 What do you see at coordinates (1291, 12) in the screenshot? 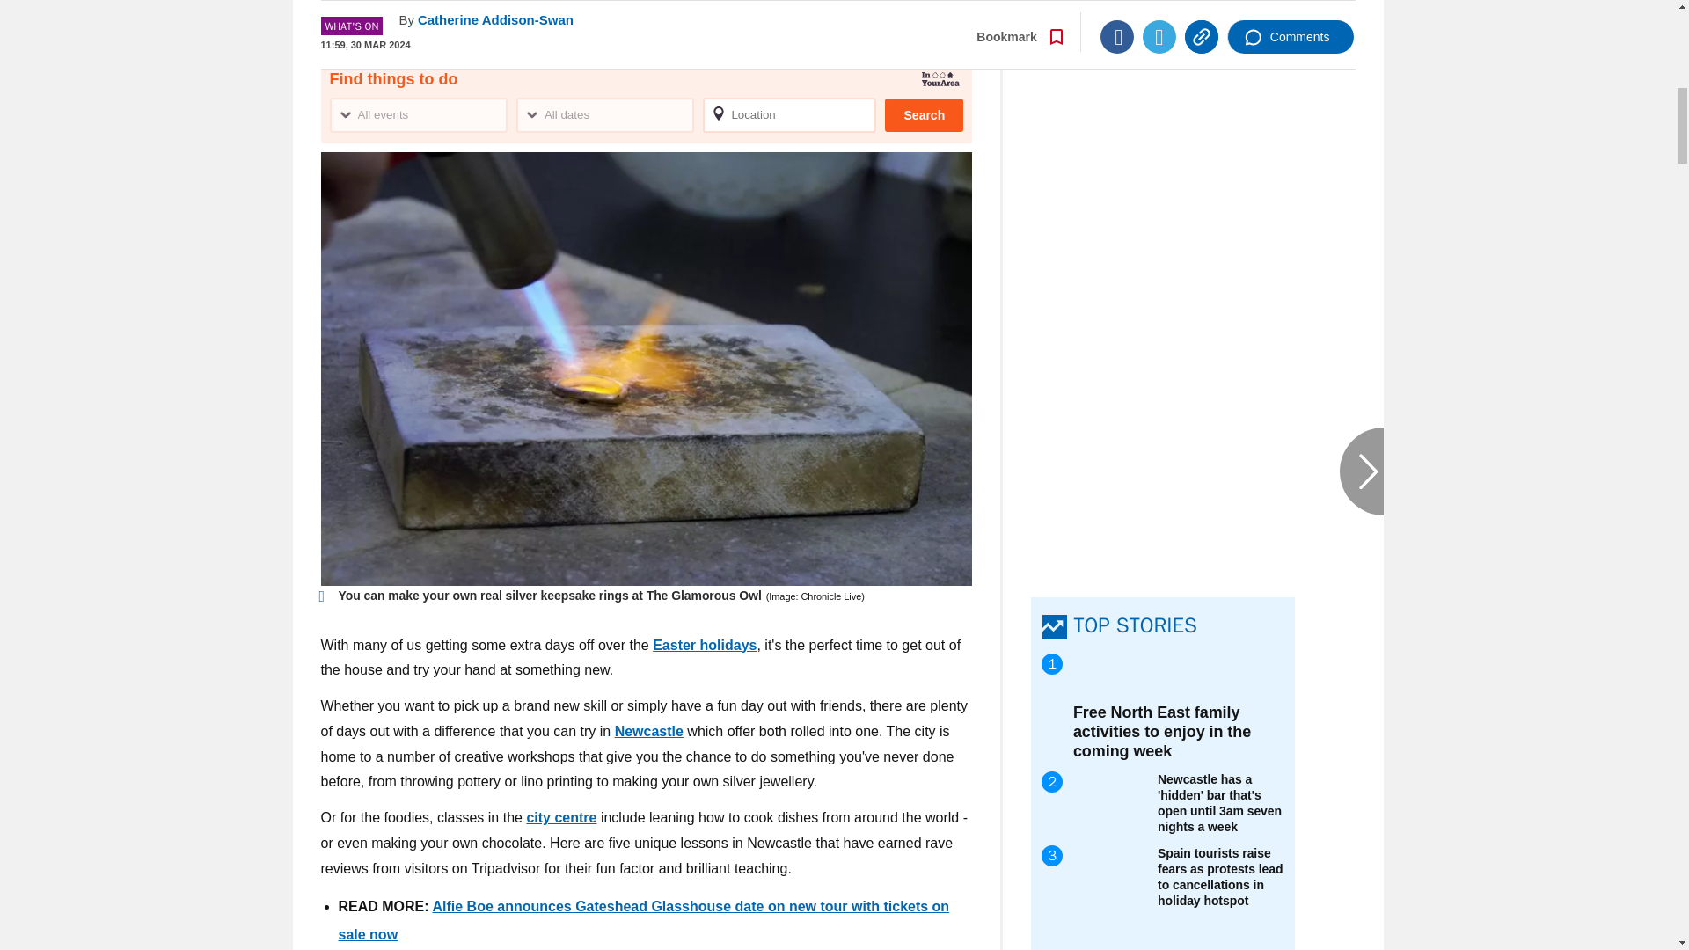
I see `Comments` at bounding box center [1291, 12].